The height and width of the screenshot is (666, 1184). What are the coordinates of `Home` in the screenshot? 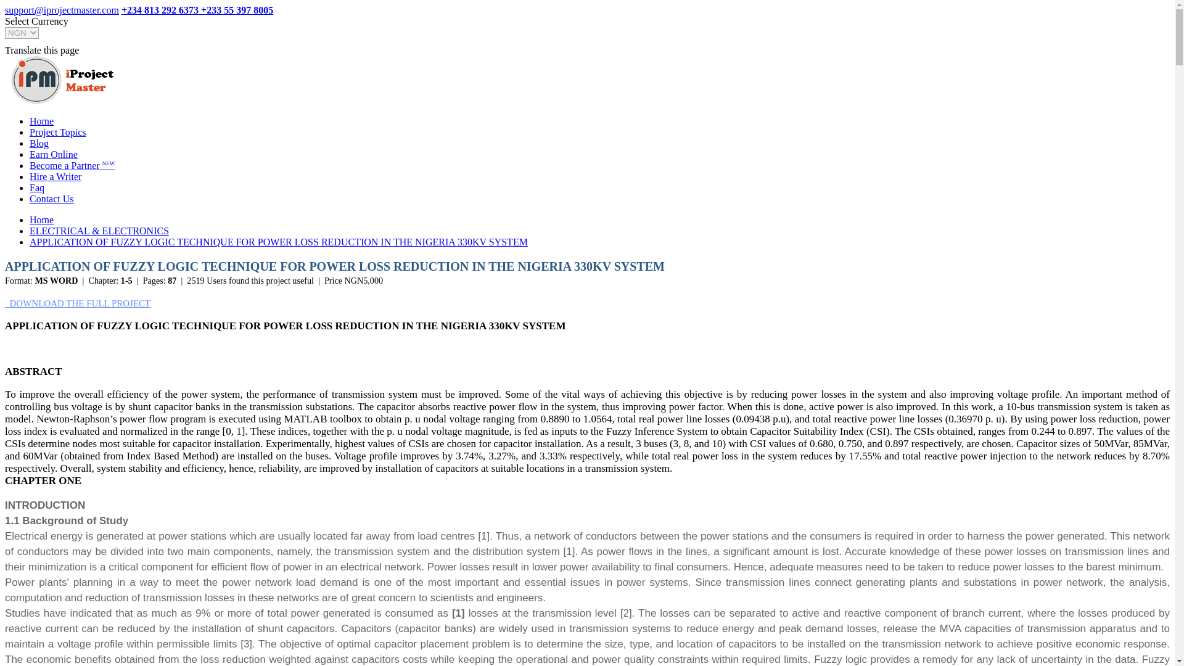 It's located at (41, 121).